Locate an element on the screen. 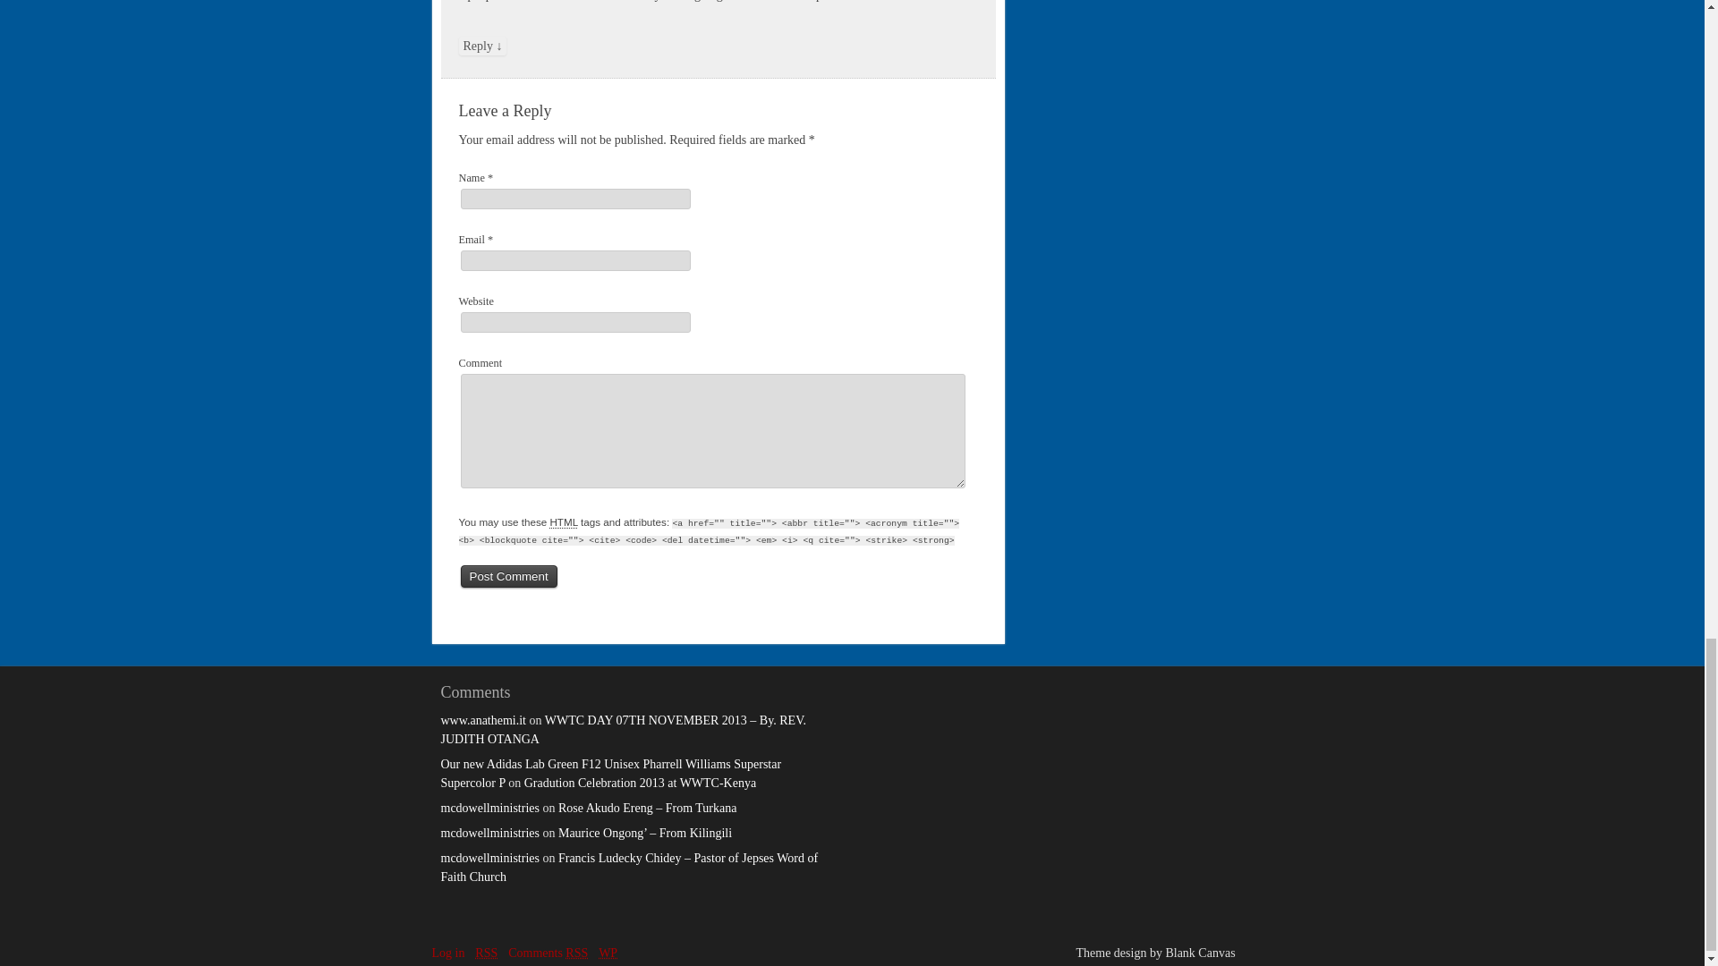  mcdowellministries is located at coordinates (489, 857).